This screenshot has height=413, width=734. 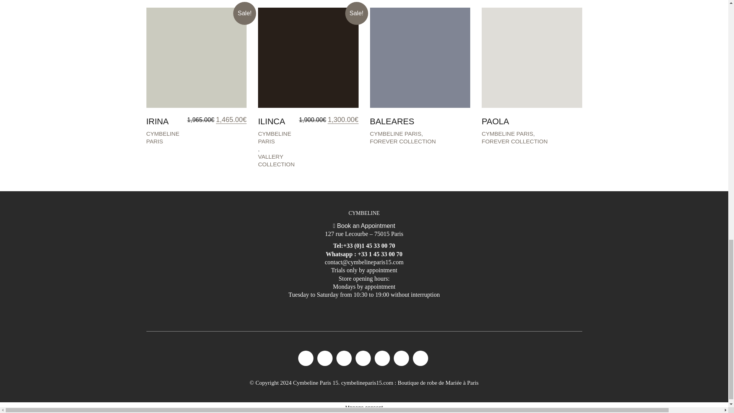 I want to click on Instagram, so click(x=325, y=358).